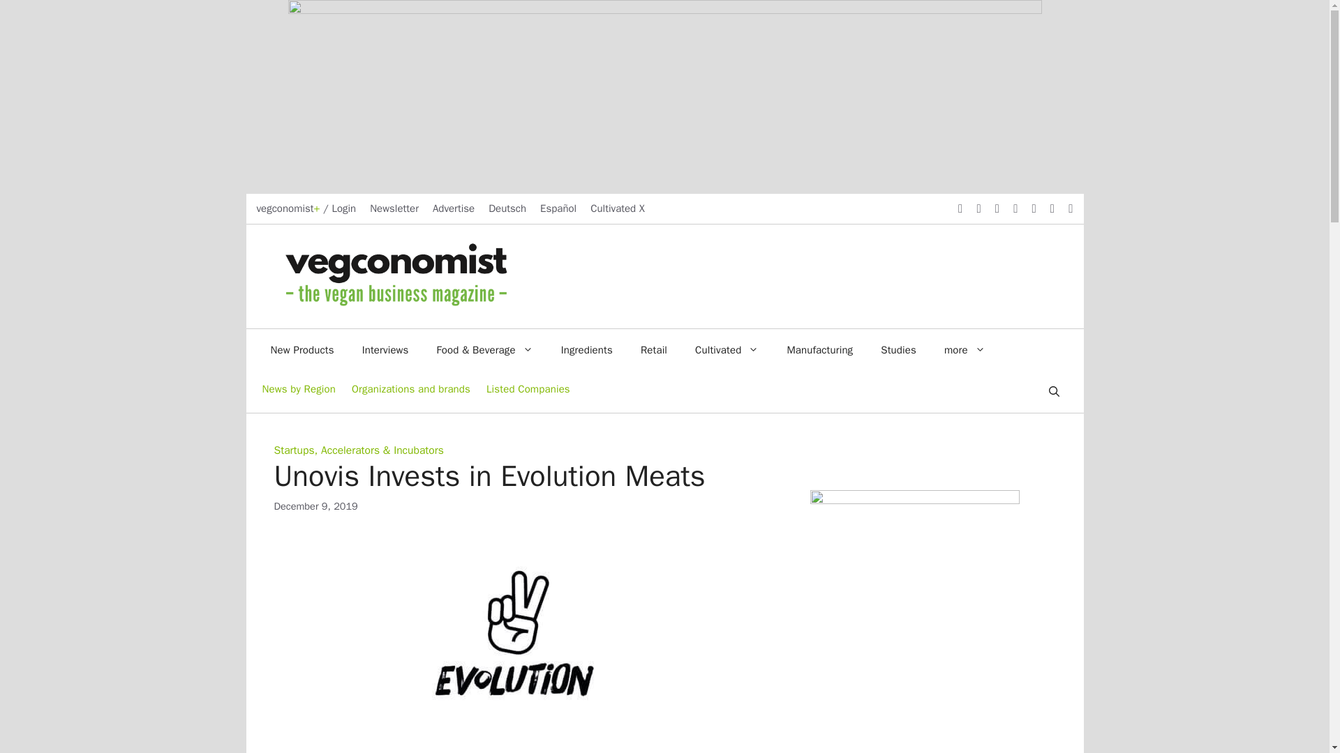 The width and height of the screenshot is (1340, 753). What do you see at coordinates (727, 350) in the screenshot?
I see `Cultivated` at bounding box center [727, 350].